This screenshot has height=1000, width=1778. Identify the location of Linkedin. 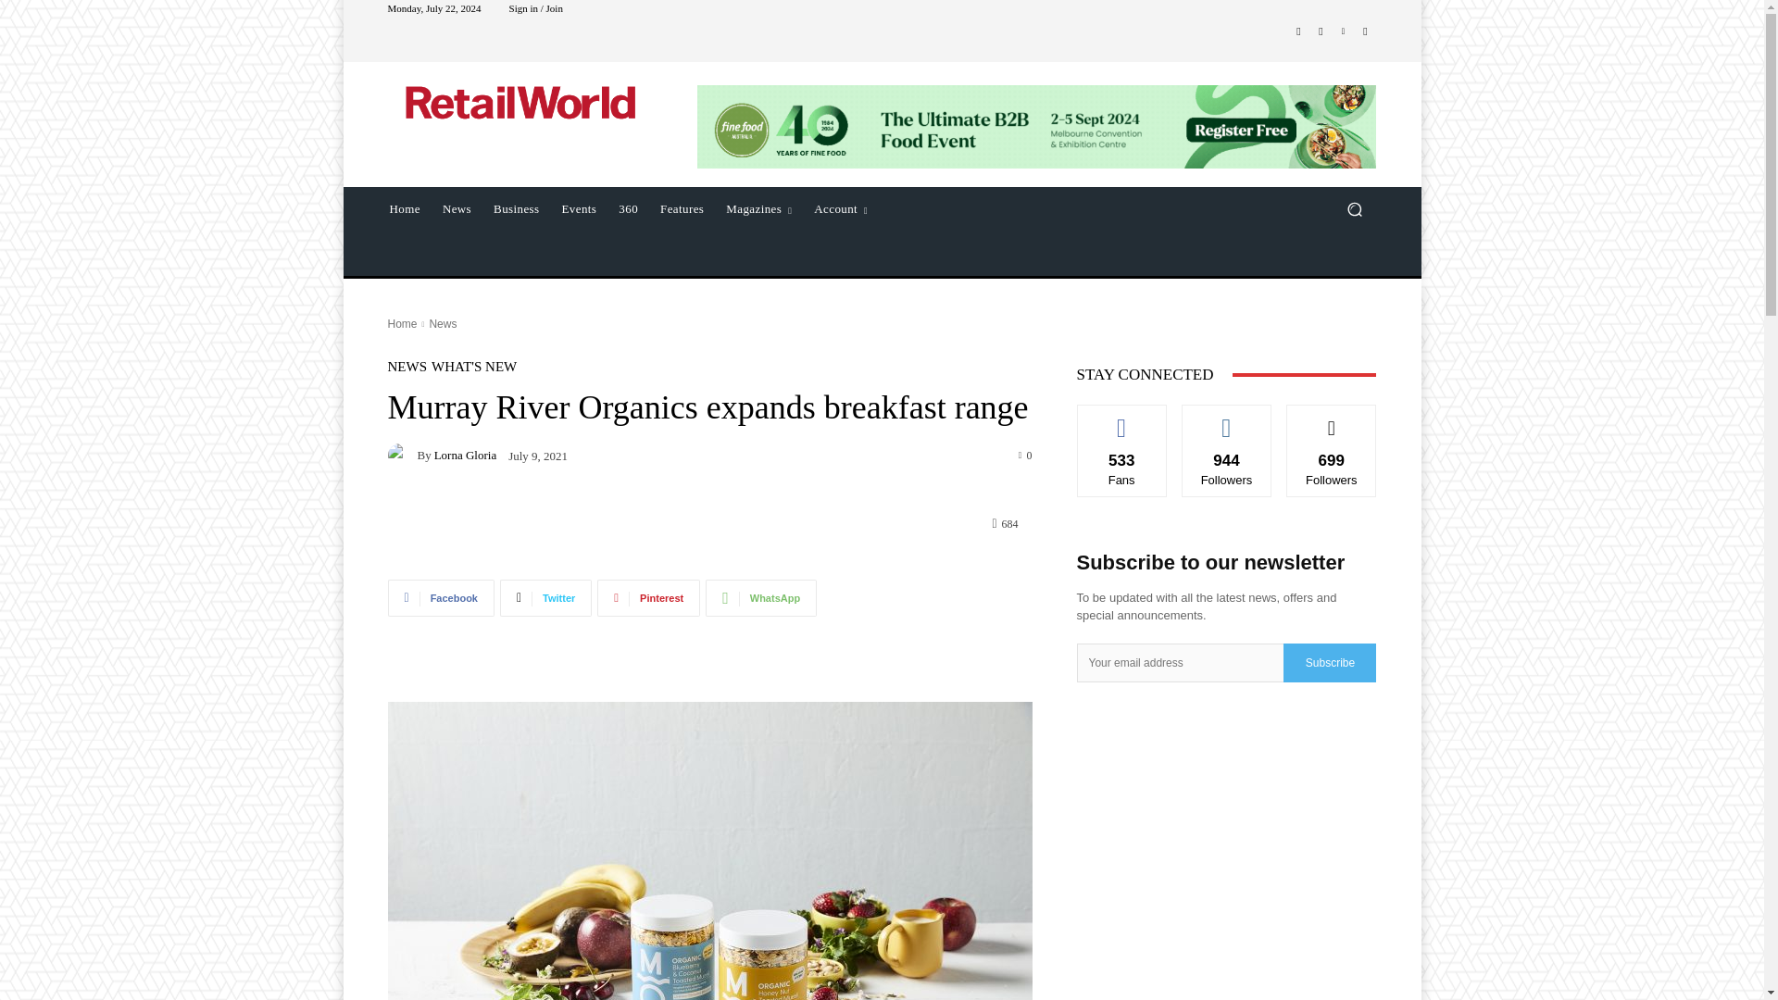
(1343, 31).